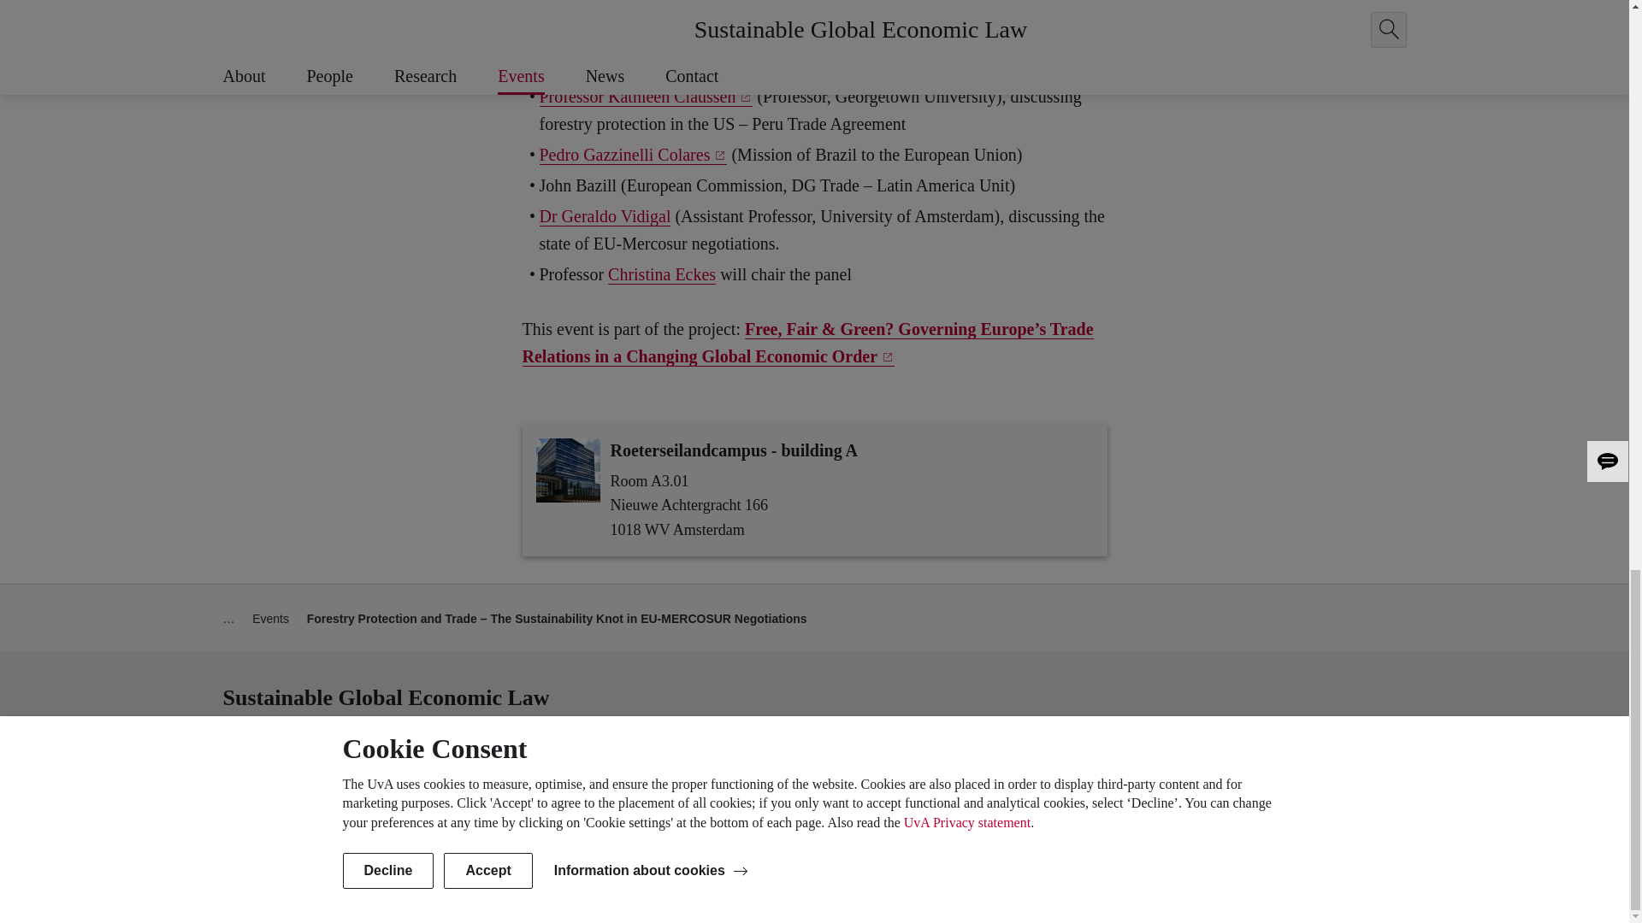  I want to click on Privacy, so click(1285, 824).